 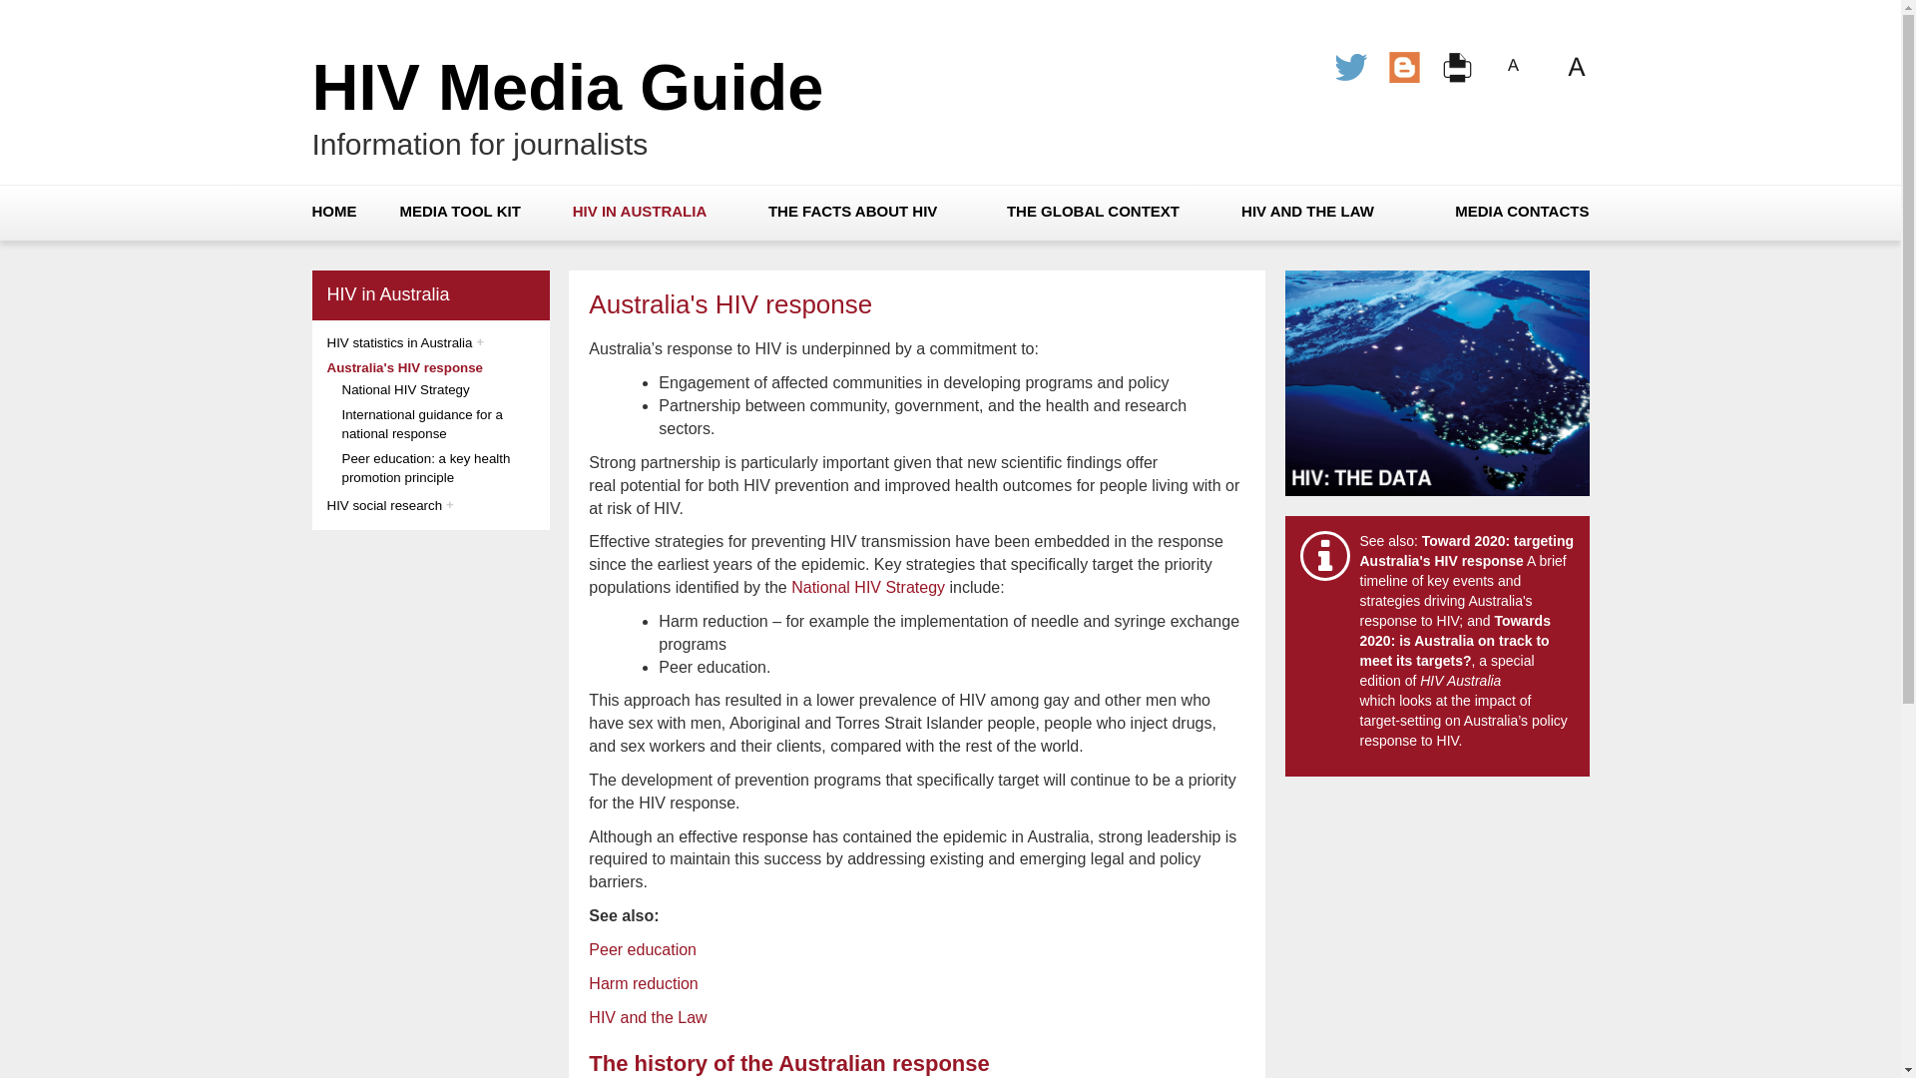 I want to click on HIV statistics in Australia, so click(x=400, y=343).